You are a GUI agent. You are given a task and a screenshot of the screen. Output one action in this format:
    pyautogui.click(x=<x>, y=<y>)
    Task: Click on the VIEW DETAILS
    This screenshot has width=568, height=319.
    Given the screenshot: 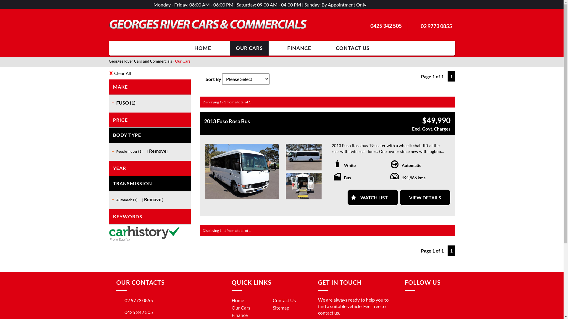 What is the action you would take?
    pyautogui.click(x=425, y=197)
    